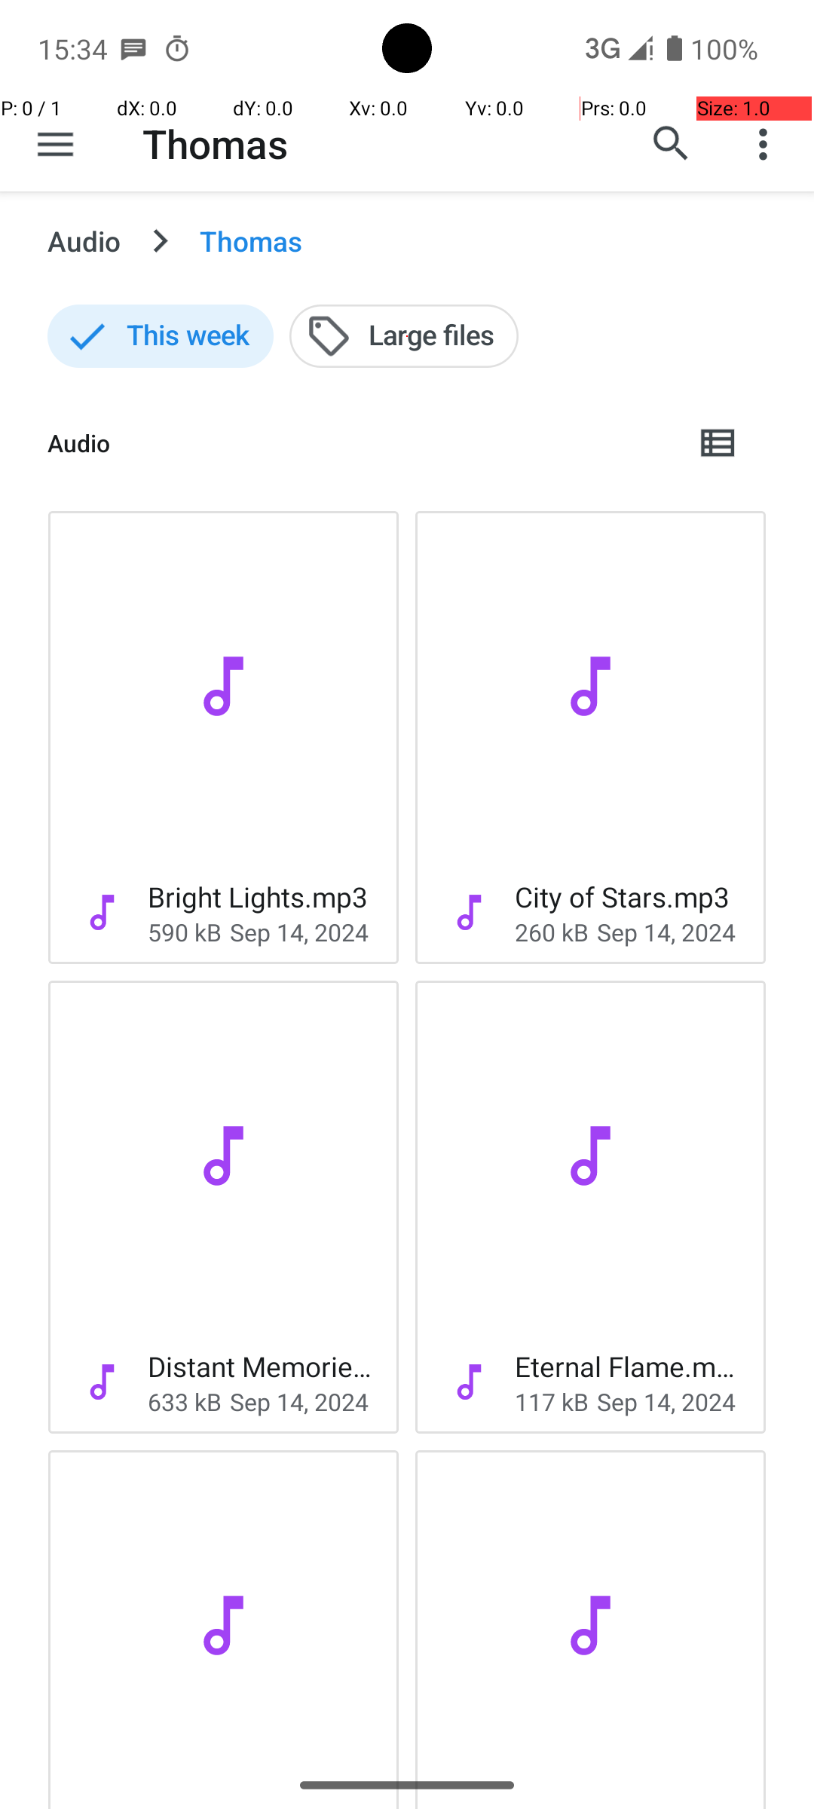 Image resolution: width=814 pixels, height=1809 pixels. What do you see at coordinates (629, 1366) in the screenshot?
I see `Eternal Flame.mp3` at bounding box center [629, 1366].